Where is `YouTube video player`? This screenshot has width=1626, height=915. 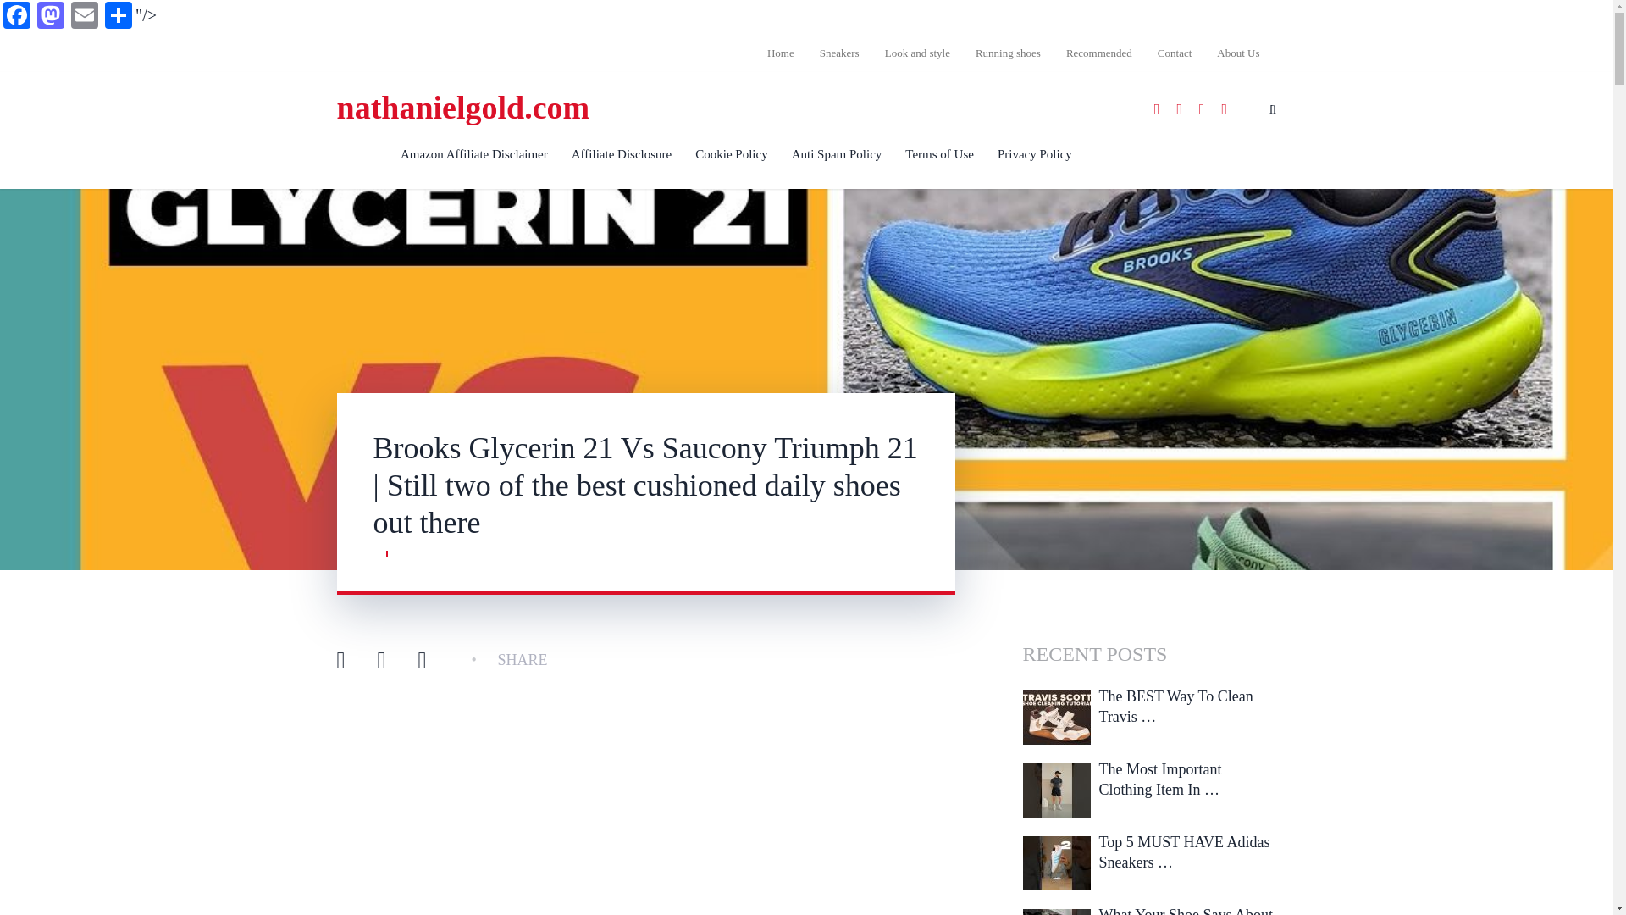 YouTube video player is located at coordinates (645, 815).